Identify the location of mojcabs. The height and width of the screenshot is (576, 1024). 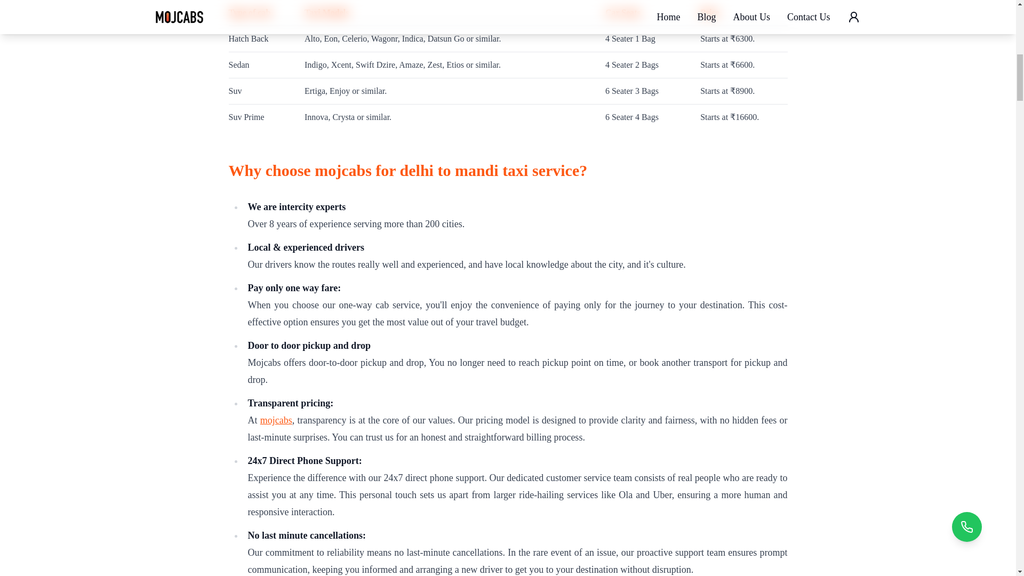
(276, 420).